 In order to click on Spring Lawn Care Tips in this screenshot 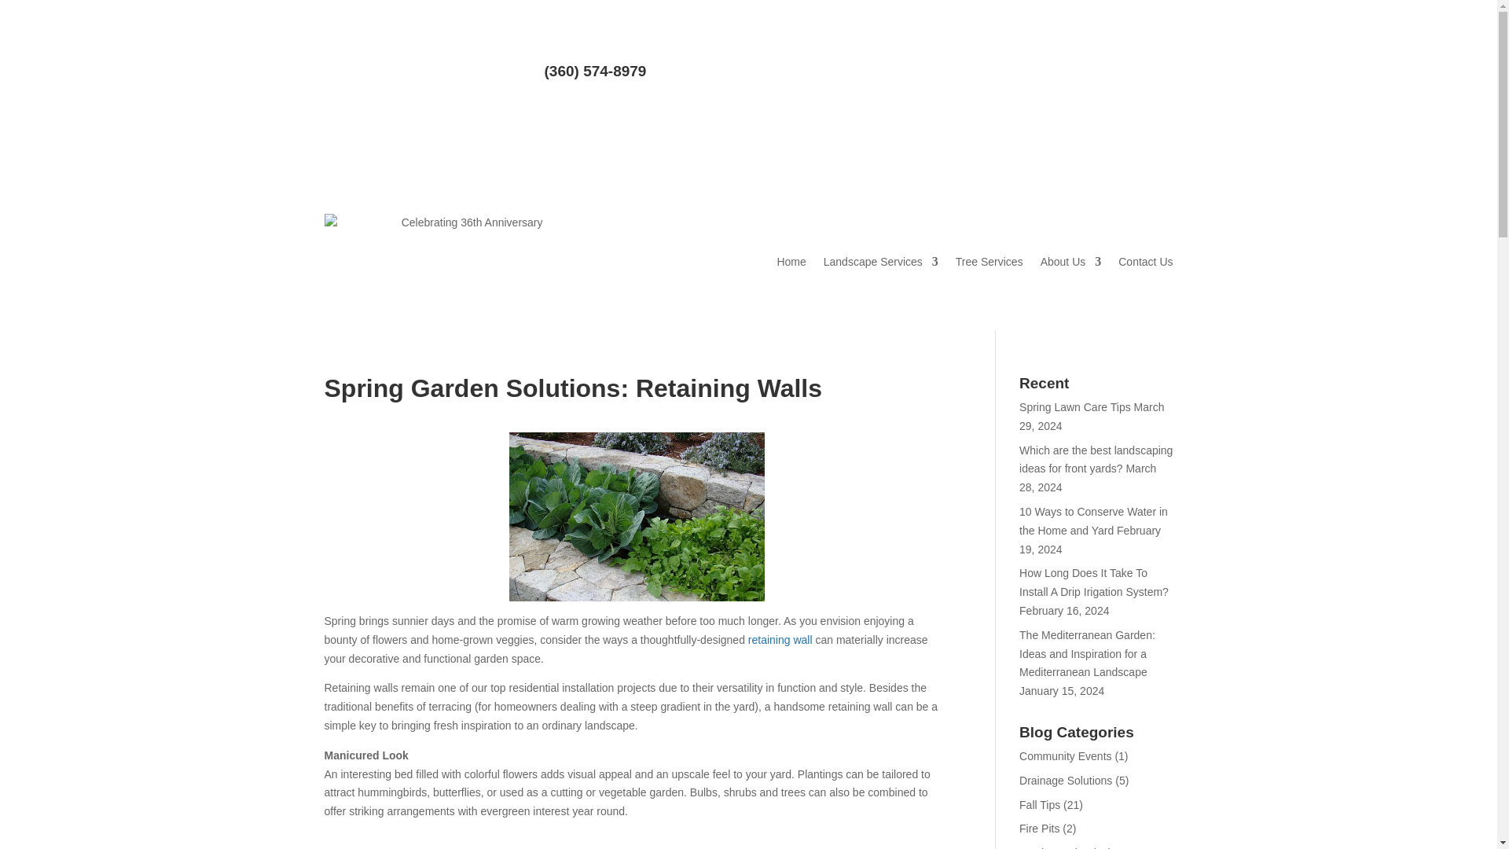, I will do `click(1075, 406)`.